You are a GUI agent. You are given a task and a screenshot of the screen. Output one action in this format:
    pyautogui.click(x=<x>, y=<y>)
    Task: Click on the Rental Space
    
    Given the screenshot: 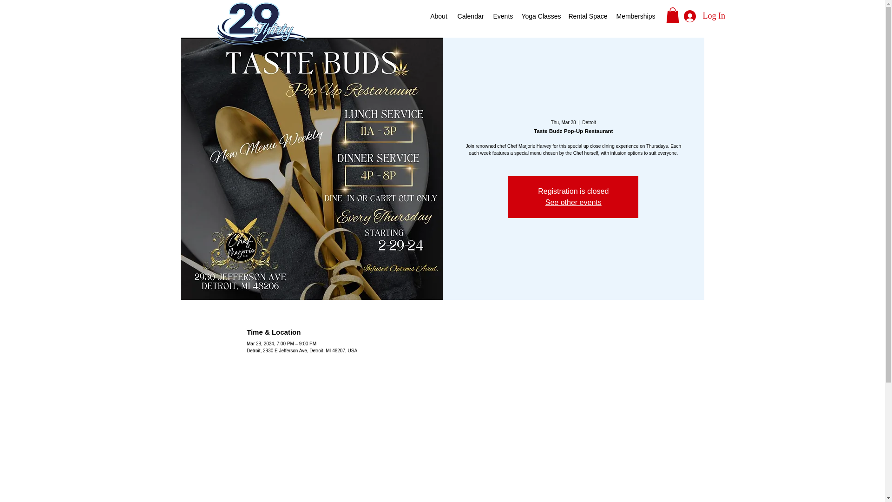 What is the action you would take?
    pyautogui.click(x=587, y=16)
    